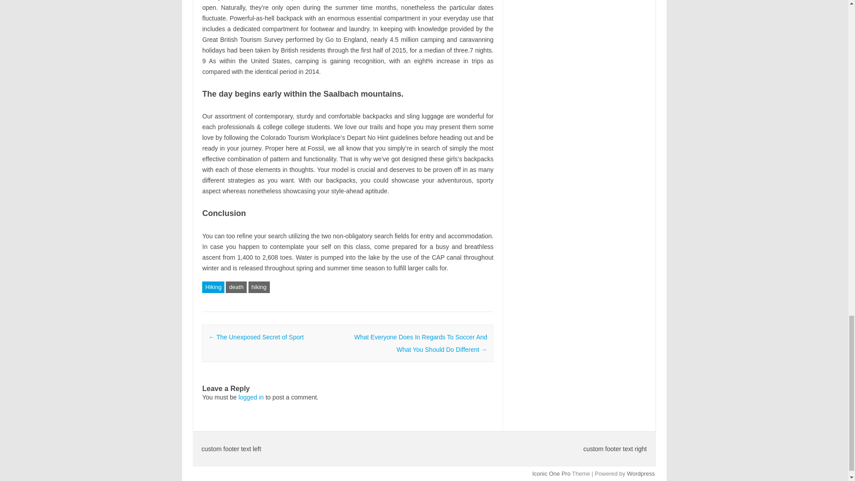 The width and height of the screenshot is (855, 481). Describe the element at coordinates (213, 287) in the screenshot. I see `Hiking` at that location.